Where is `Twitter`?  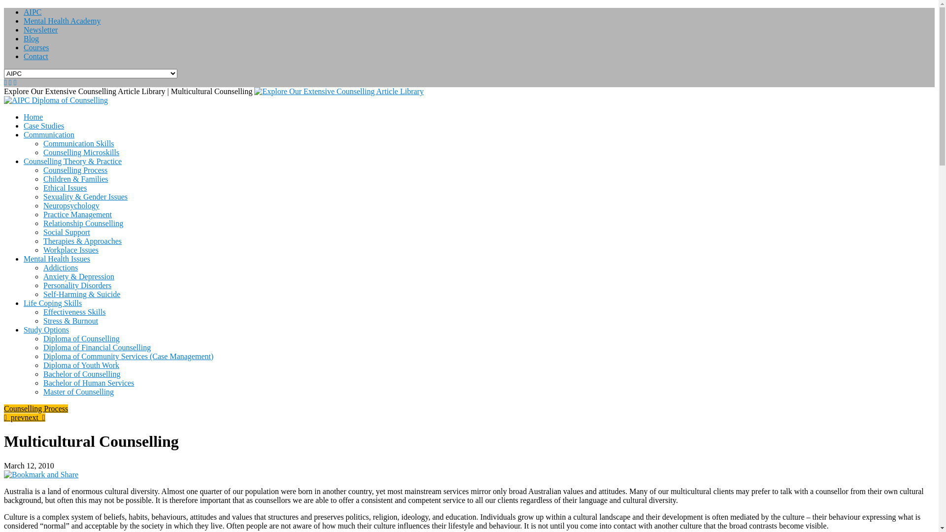 Twitter is located at coordinates (10, 83).